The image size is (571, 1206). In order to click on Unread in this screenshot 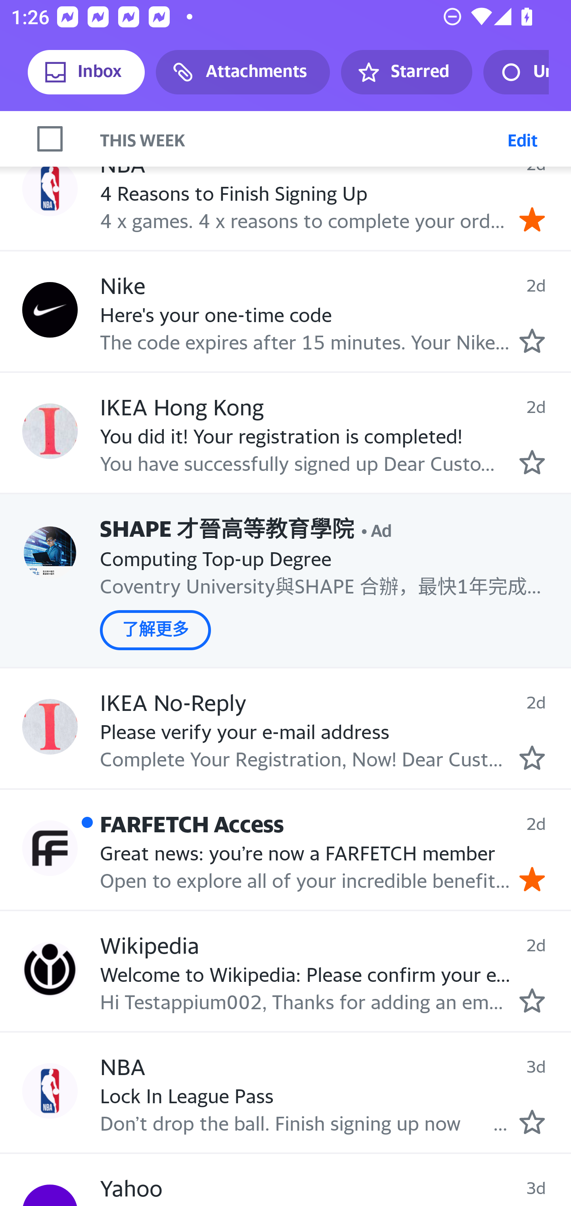, I will do `click(516, 72)`.